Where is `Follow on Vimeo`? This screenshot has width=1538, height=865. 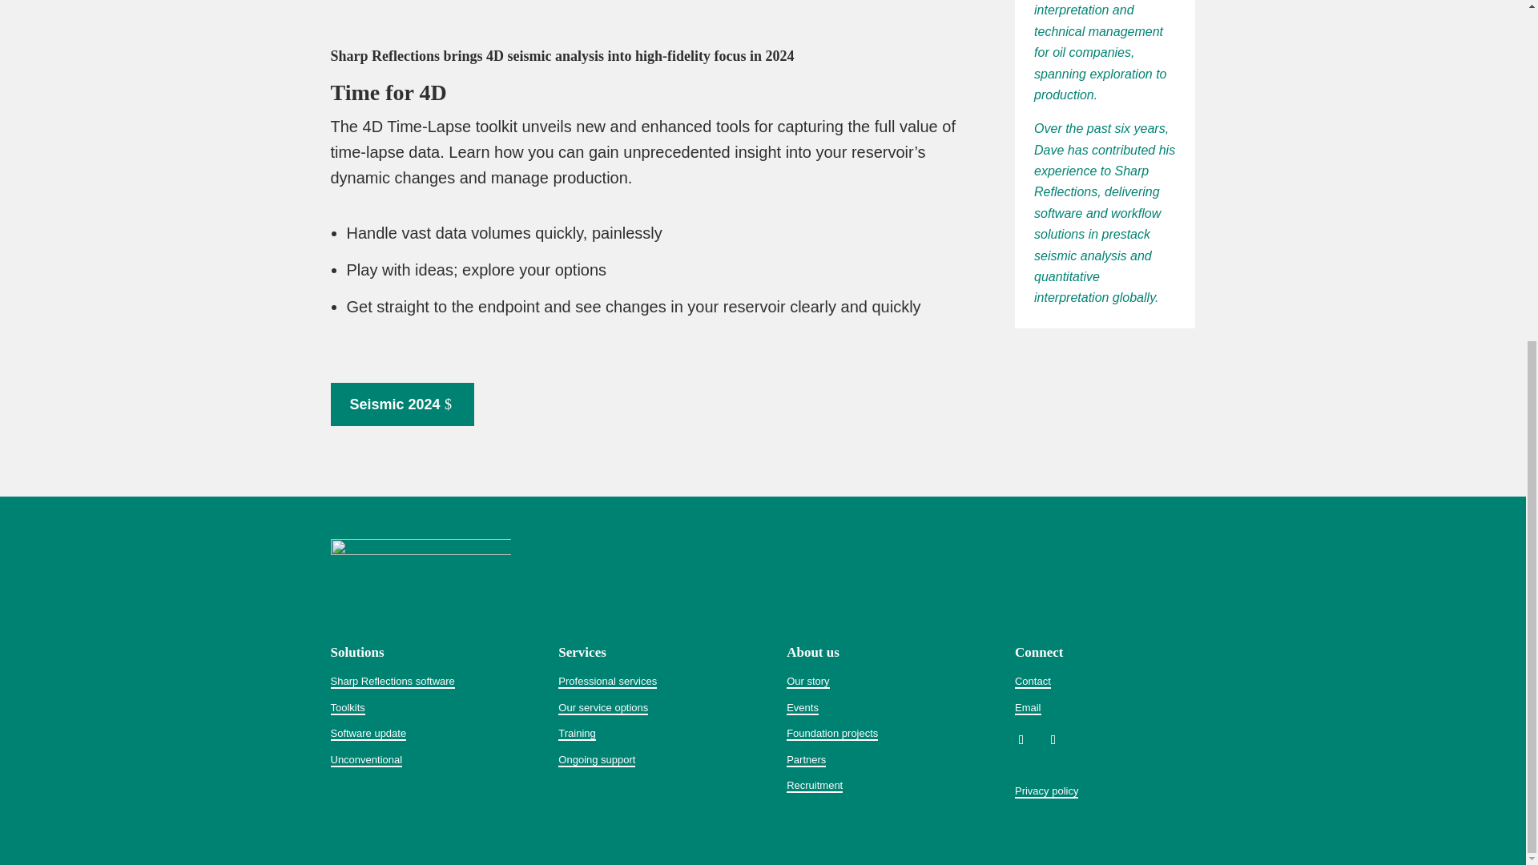 Follow on Vimeo is located at coordinates (1053, 740).